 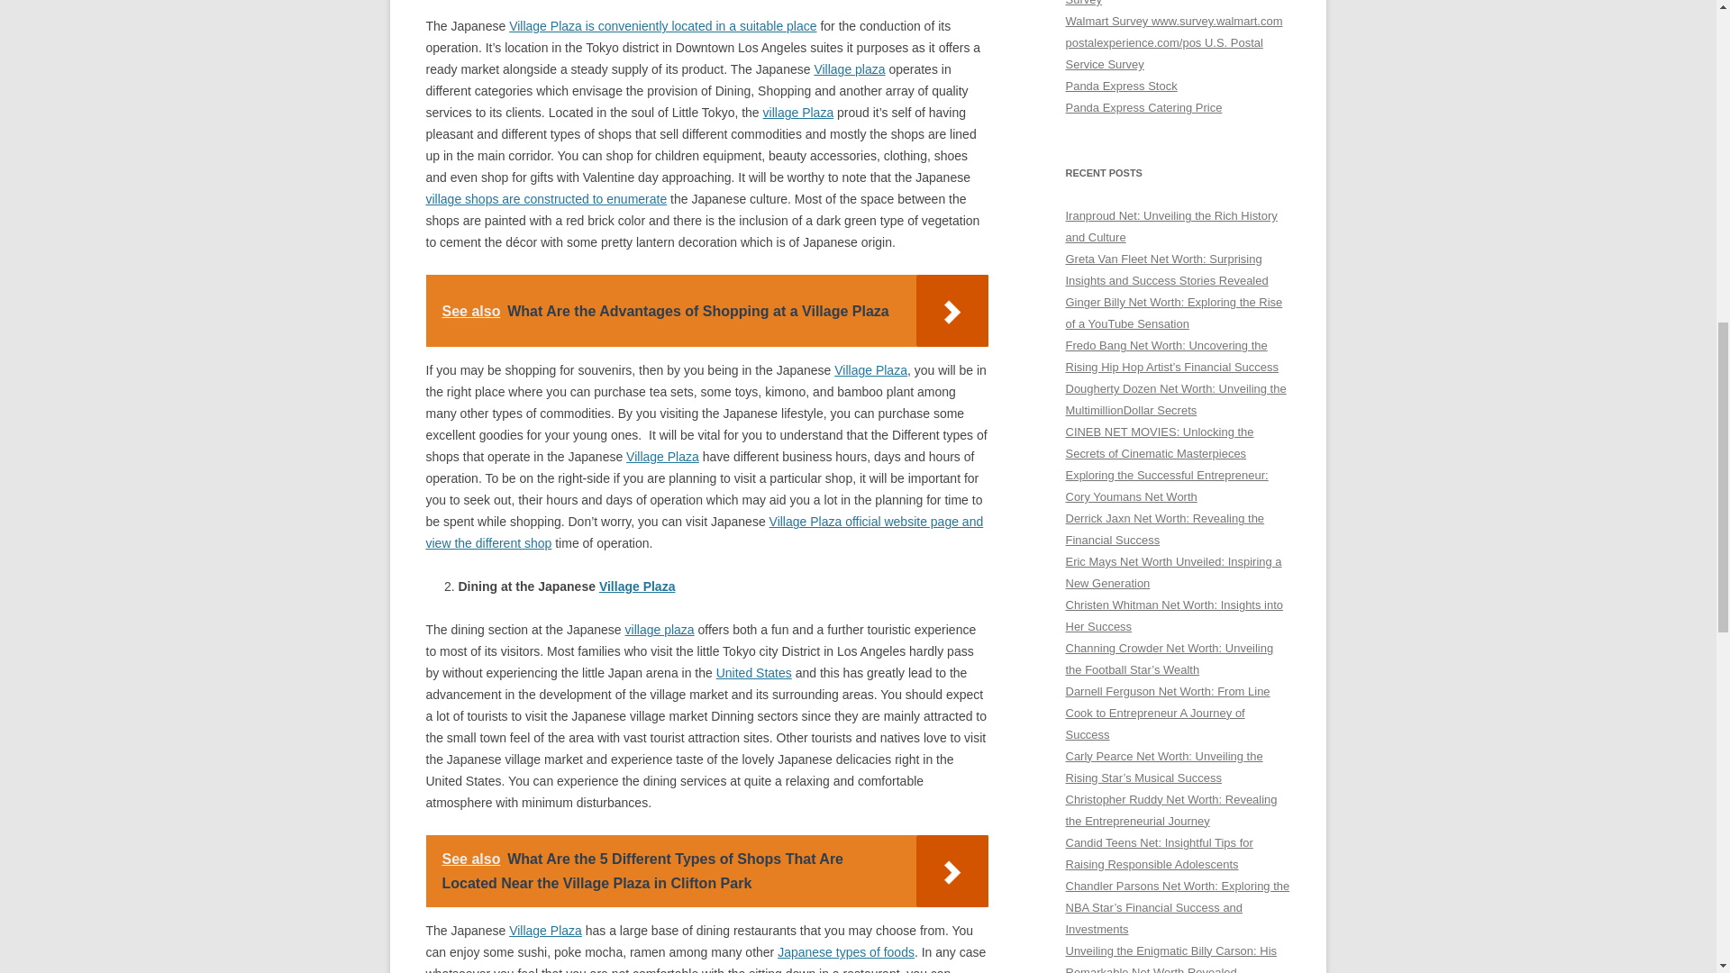 What do you see at coordinates (662, 25) in the screenshot?
I see `Village Plaza is conveniently located in a suitable place` at bounding box center [662, 25].